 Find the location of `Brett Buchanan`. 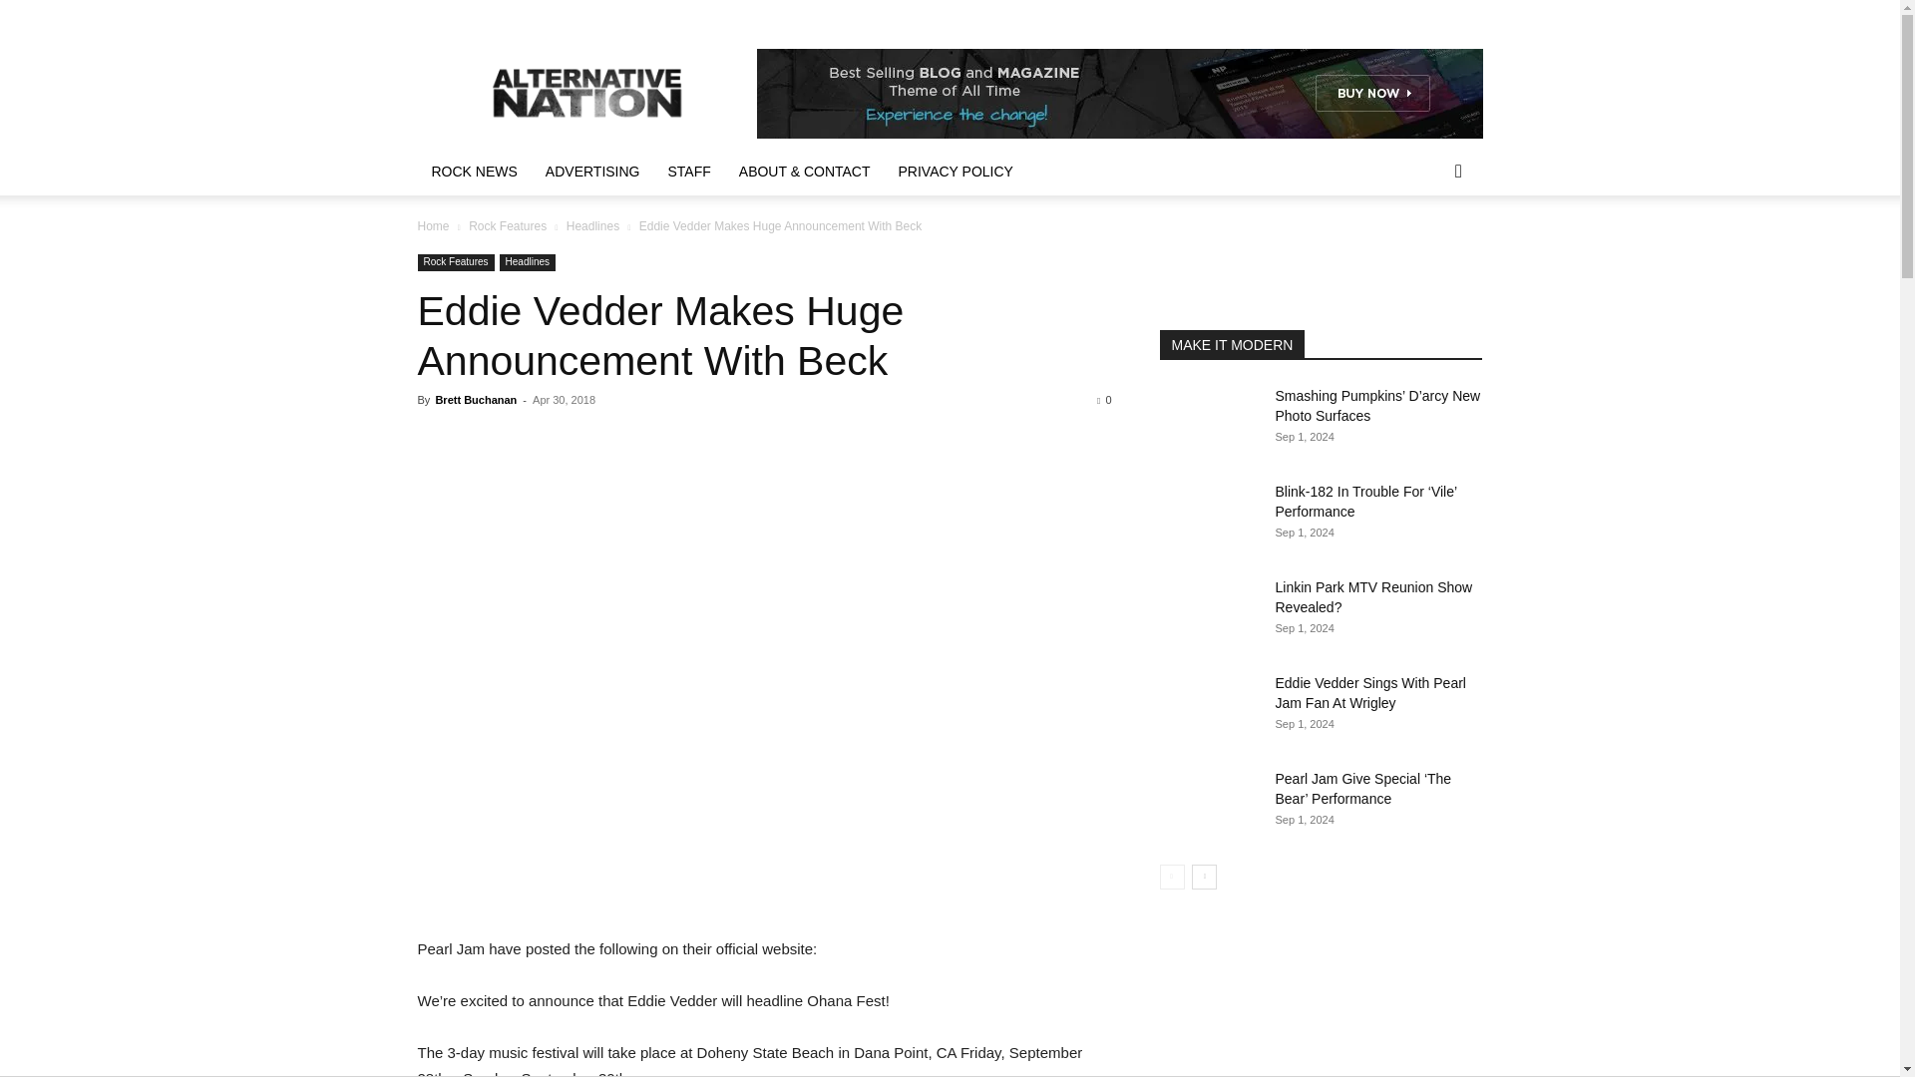

Brett Buchanan is located at coordinates (475, 400).